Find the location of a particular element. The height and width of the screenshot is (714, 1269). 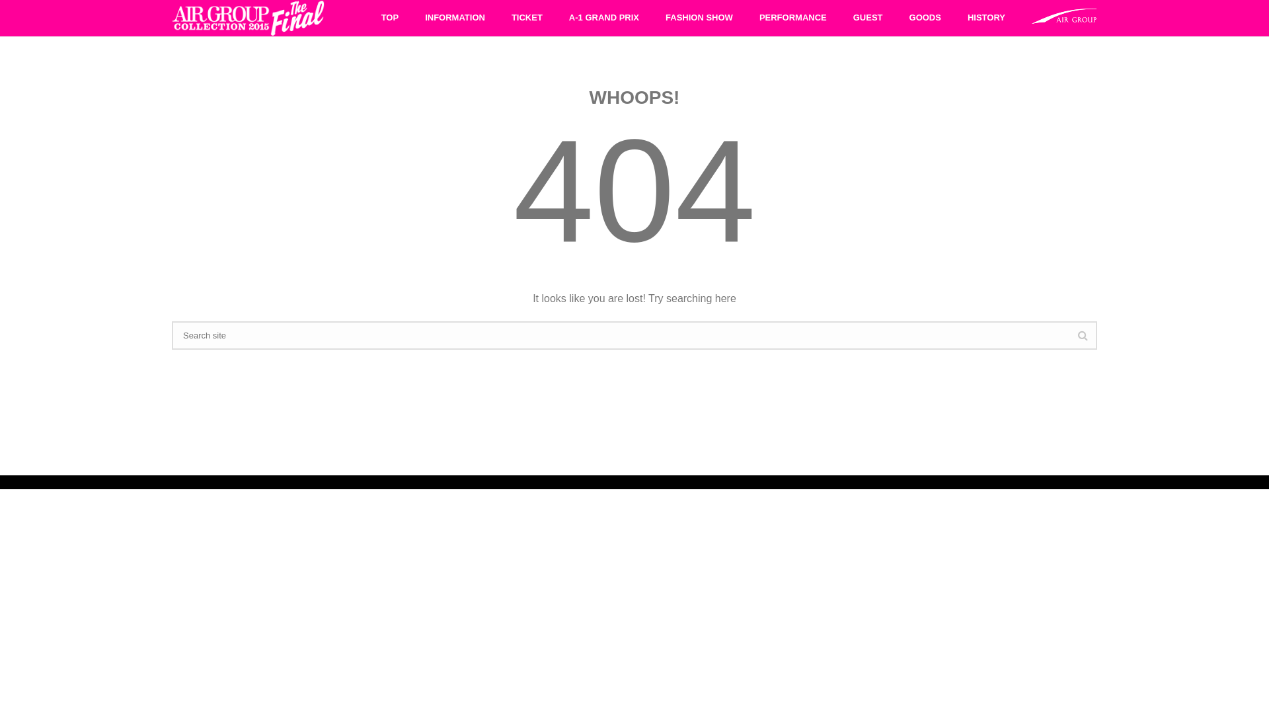

TICKET is located at coordinates (527, 19).